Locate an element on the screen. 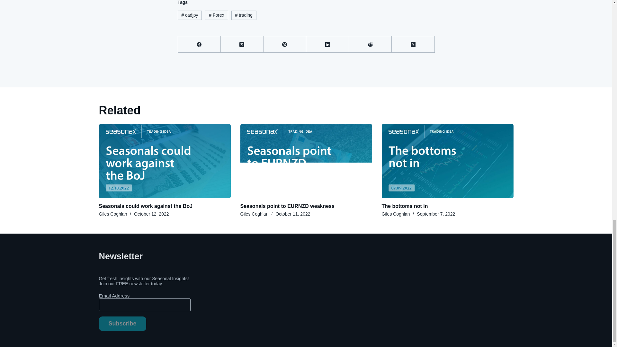 This screenshot has height=347, width=617. Subscribe is located at coordinates (122, 324).